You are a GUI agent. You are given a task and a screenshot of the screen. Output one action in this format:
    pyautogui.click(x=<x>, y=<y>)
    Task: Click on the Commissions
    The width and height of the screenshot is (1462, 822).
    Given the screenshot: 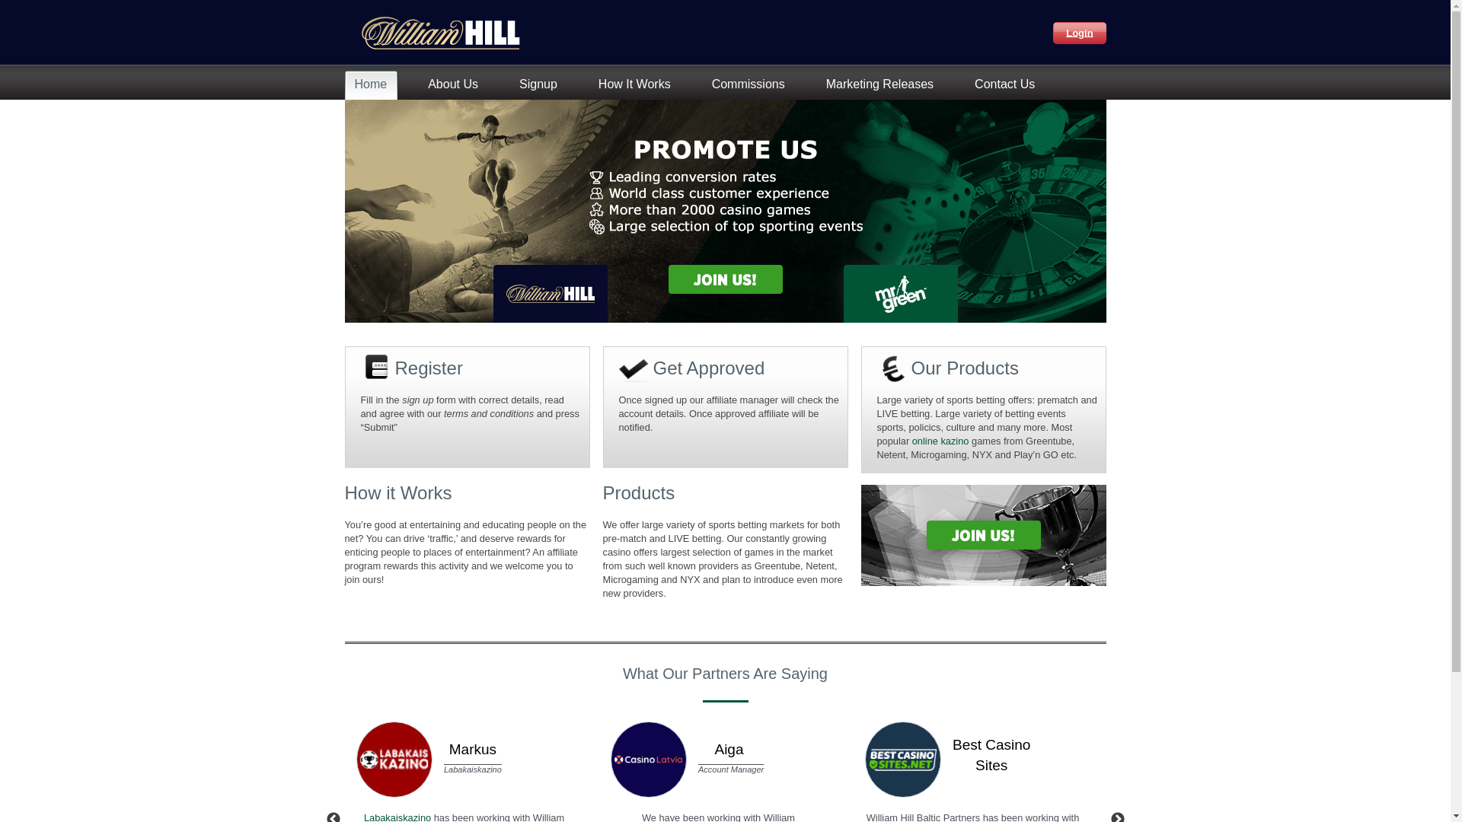 What is the action you would take?
    pyautogui.click(x=752, y=85)
    